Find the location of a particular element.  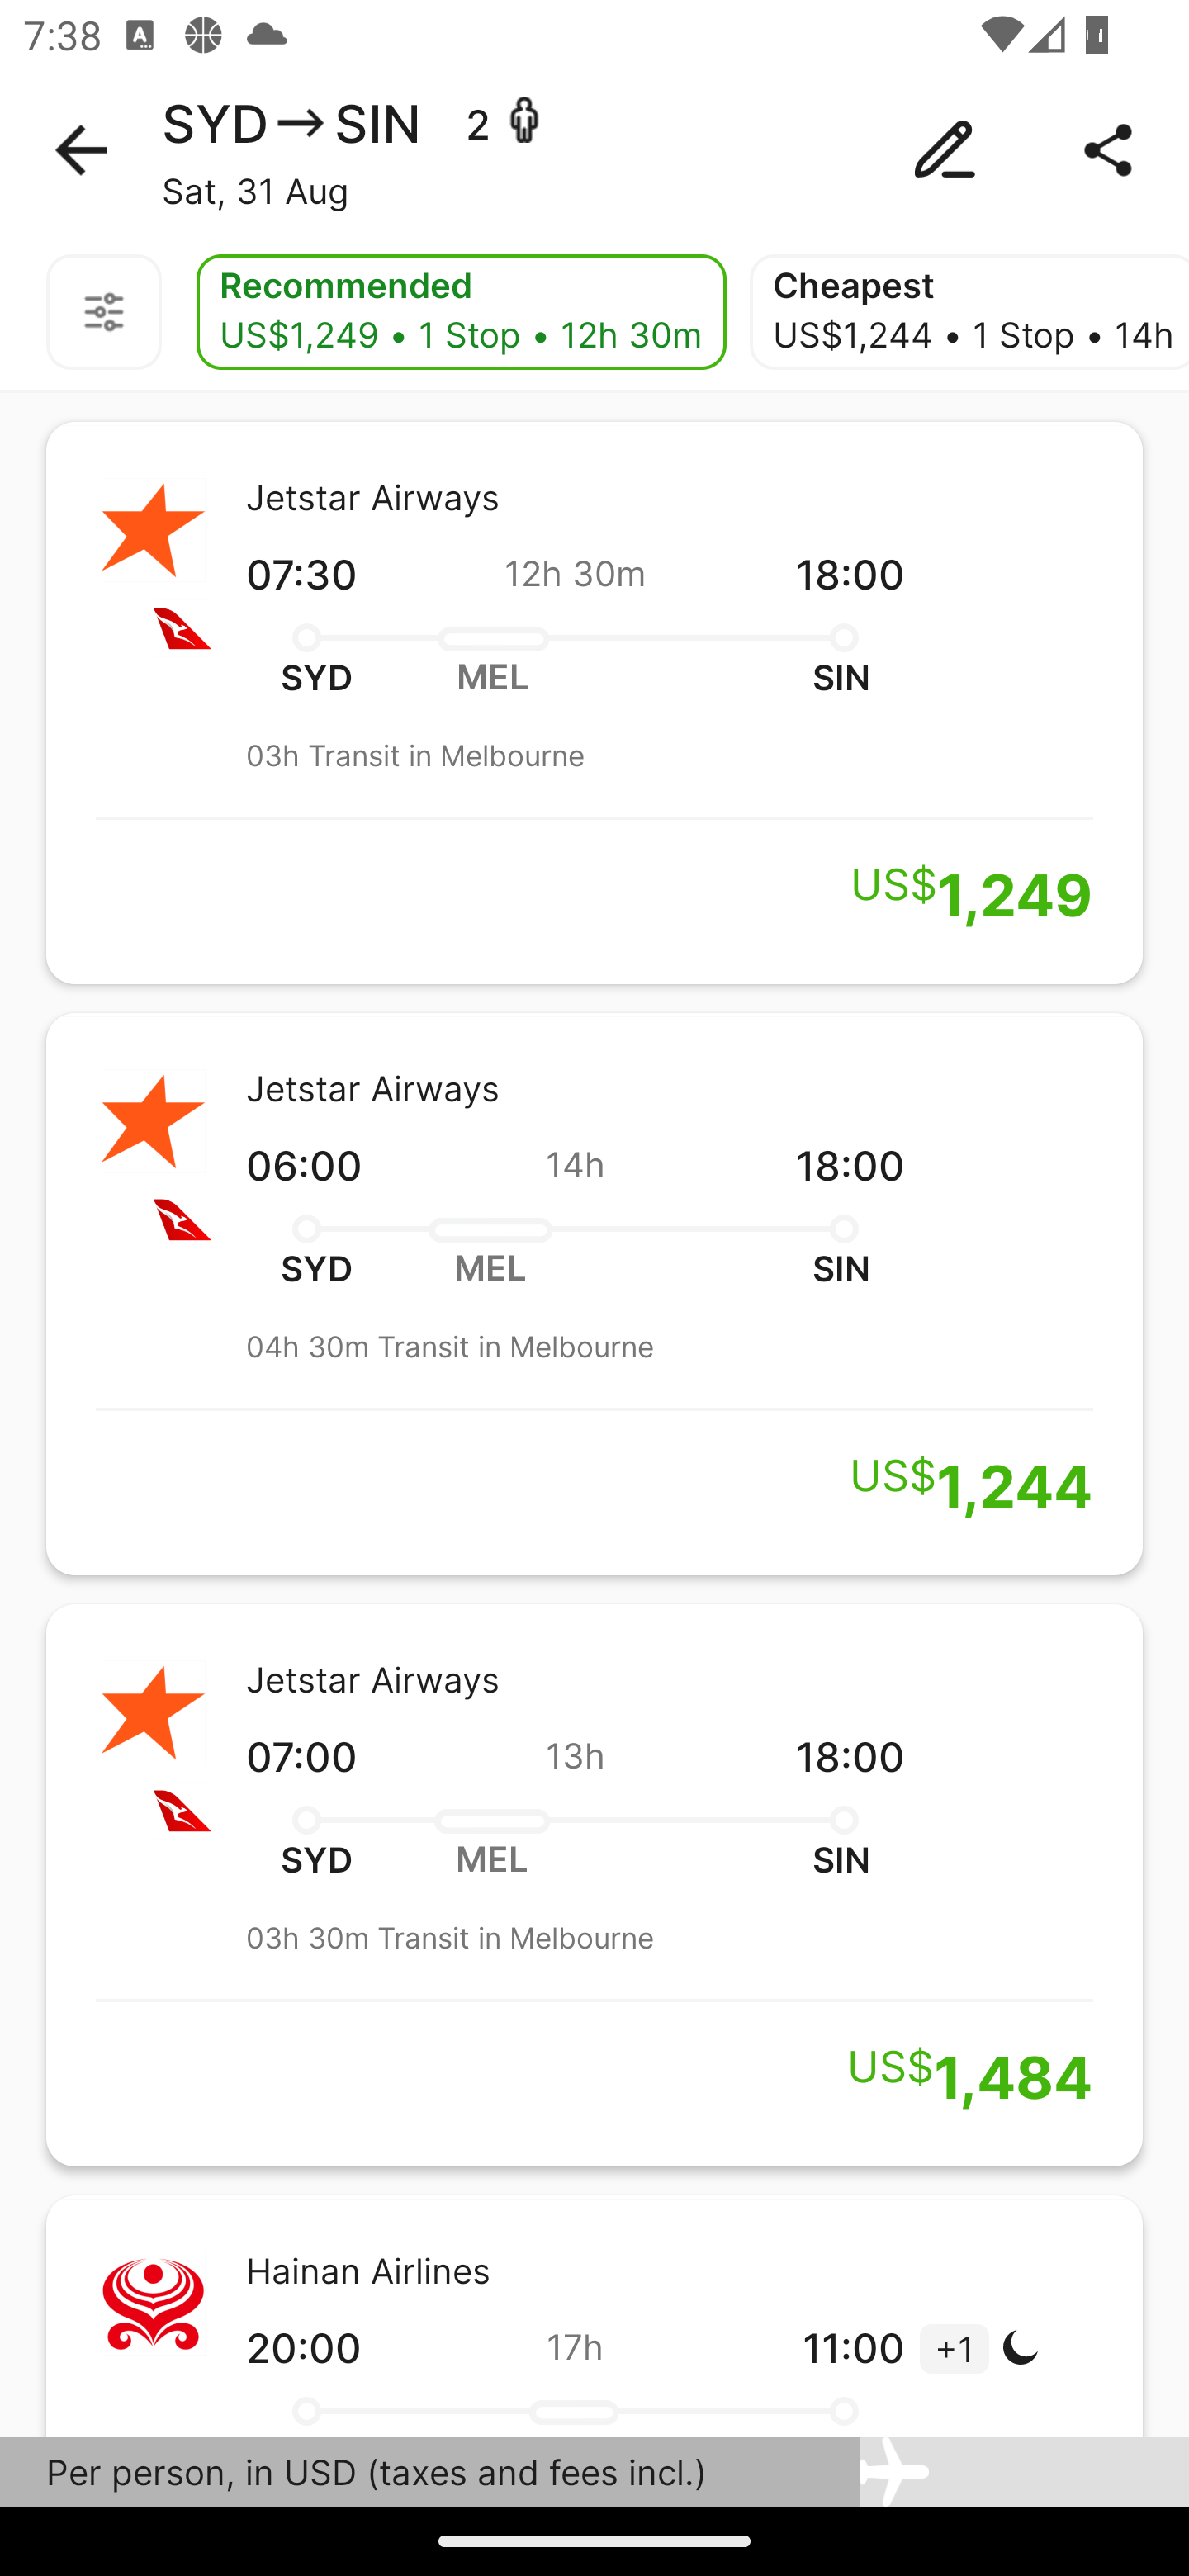

Cheapest US$1,244 • 1 Stop • 14h is located at coordinates (969, 312).